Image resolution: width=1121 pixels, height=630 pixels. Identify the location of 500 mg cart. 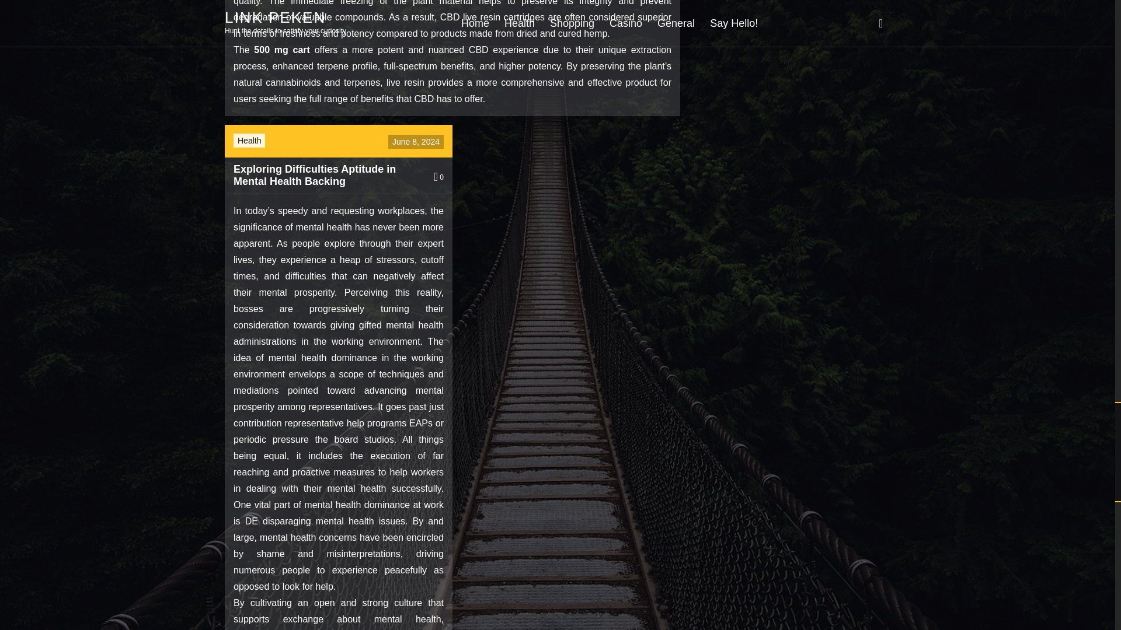
(282, 49).